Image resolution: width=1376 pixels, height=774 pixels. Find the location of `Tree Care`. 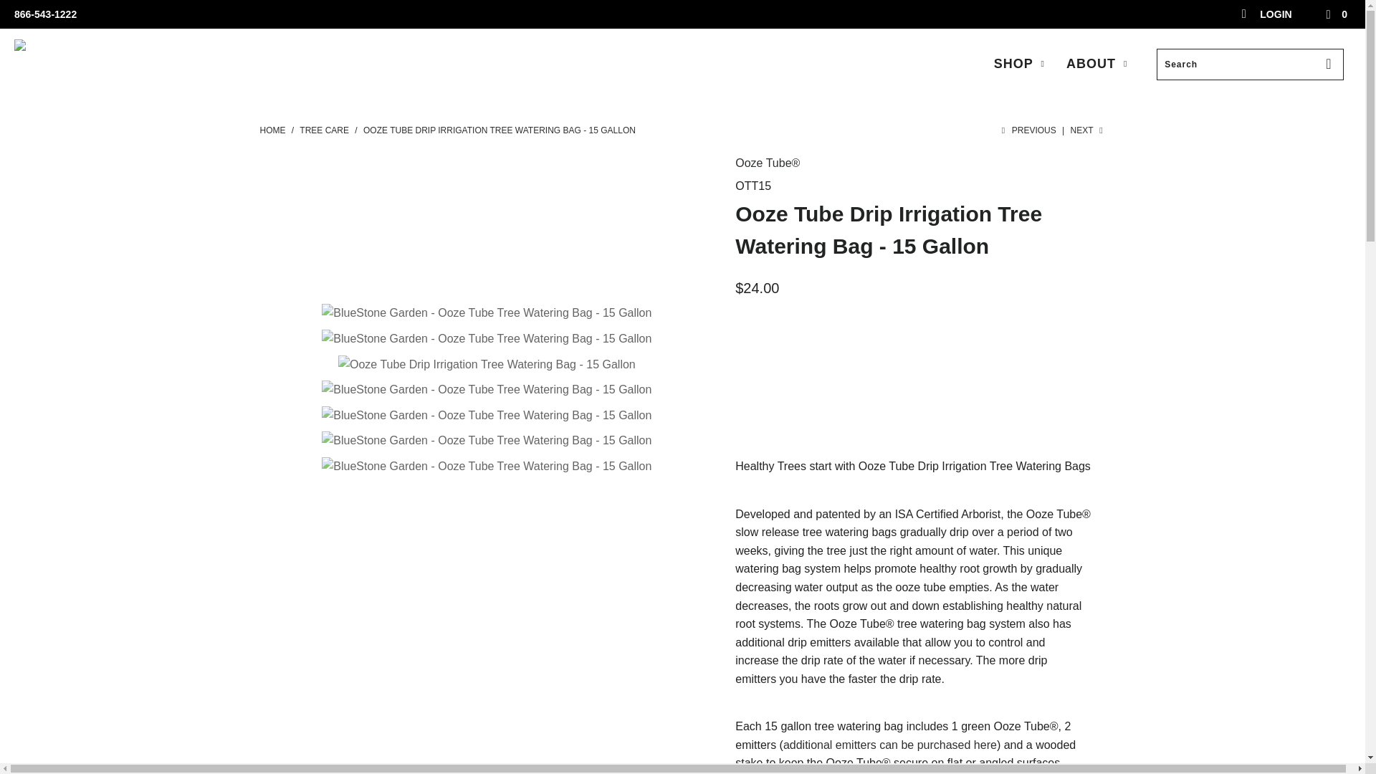

Tree Care is located at coordinates (325, 130).